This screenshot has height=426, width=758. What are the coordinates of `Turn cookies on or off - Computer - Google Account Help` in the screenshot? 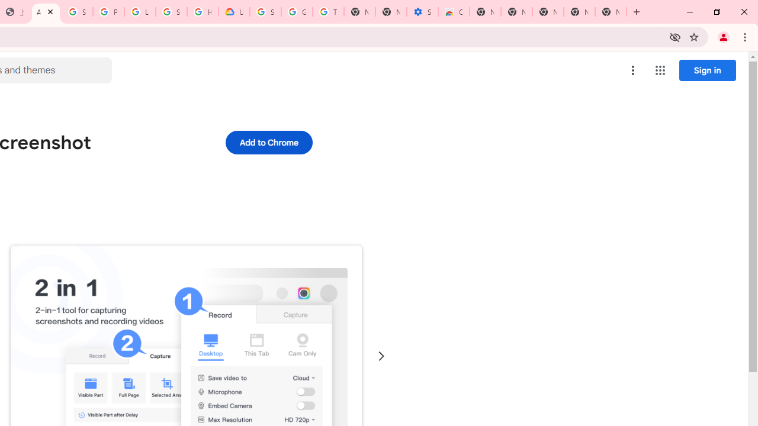 It's located at (328, 12).